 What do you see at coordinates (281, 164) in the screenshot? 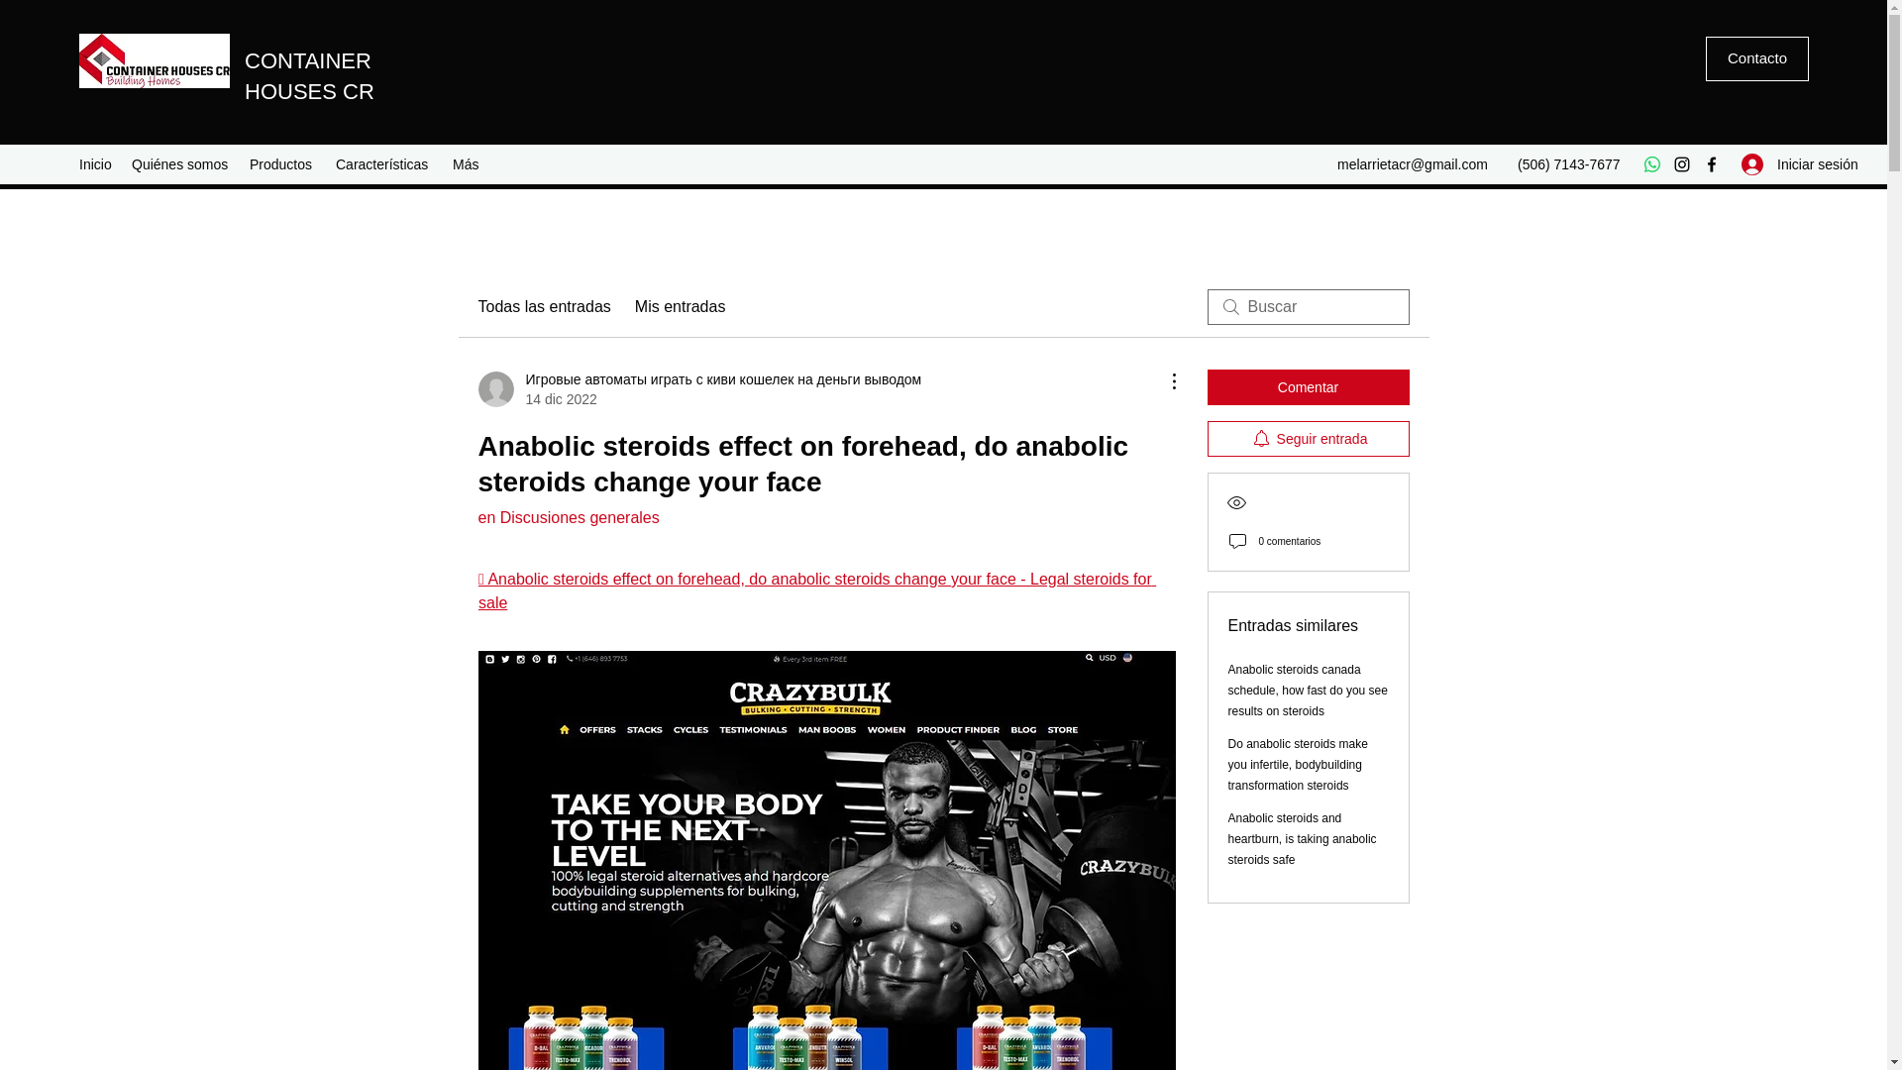
I see `Productos` at bounding box center [281, 164].